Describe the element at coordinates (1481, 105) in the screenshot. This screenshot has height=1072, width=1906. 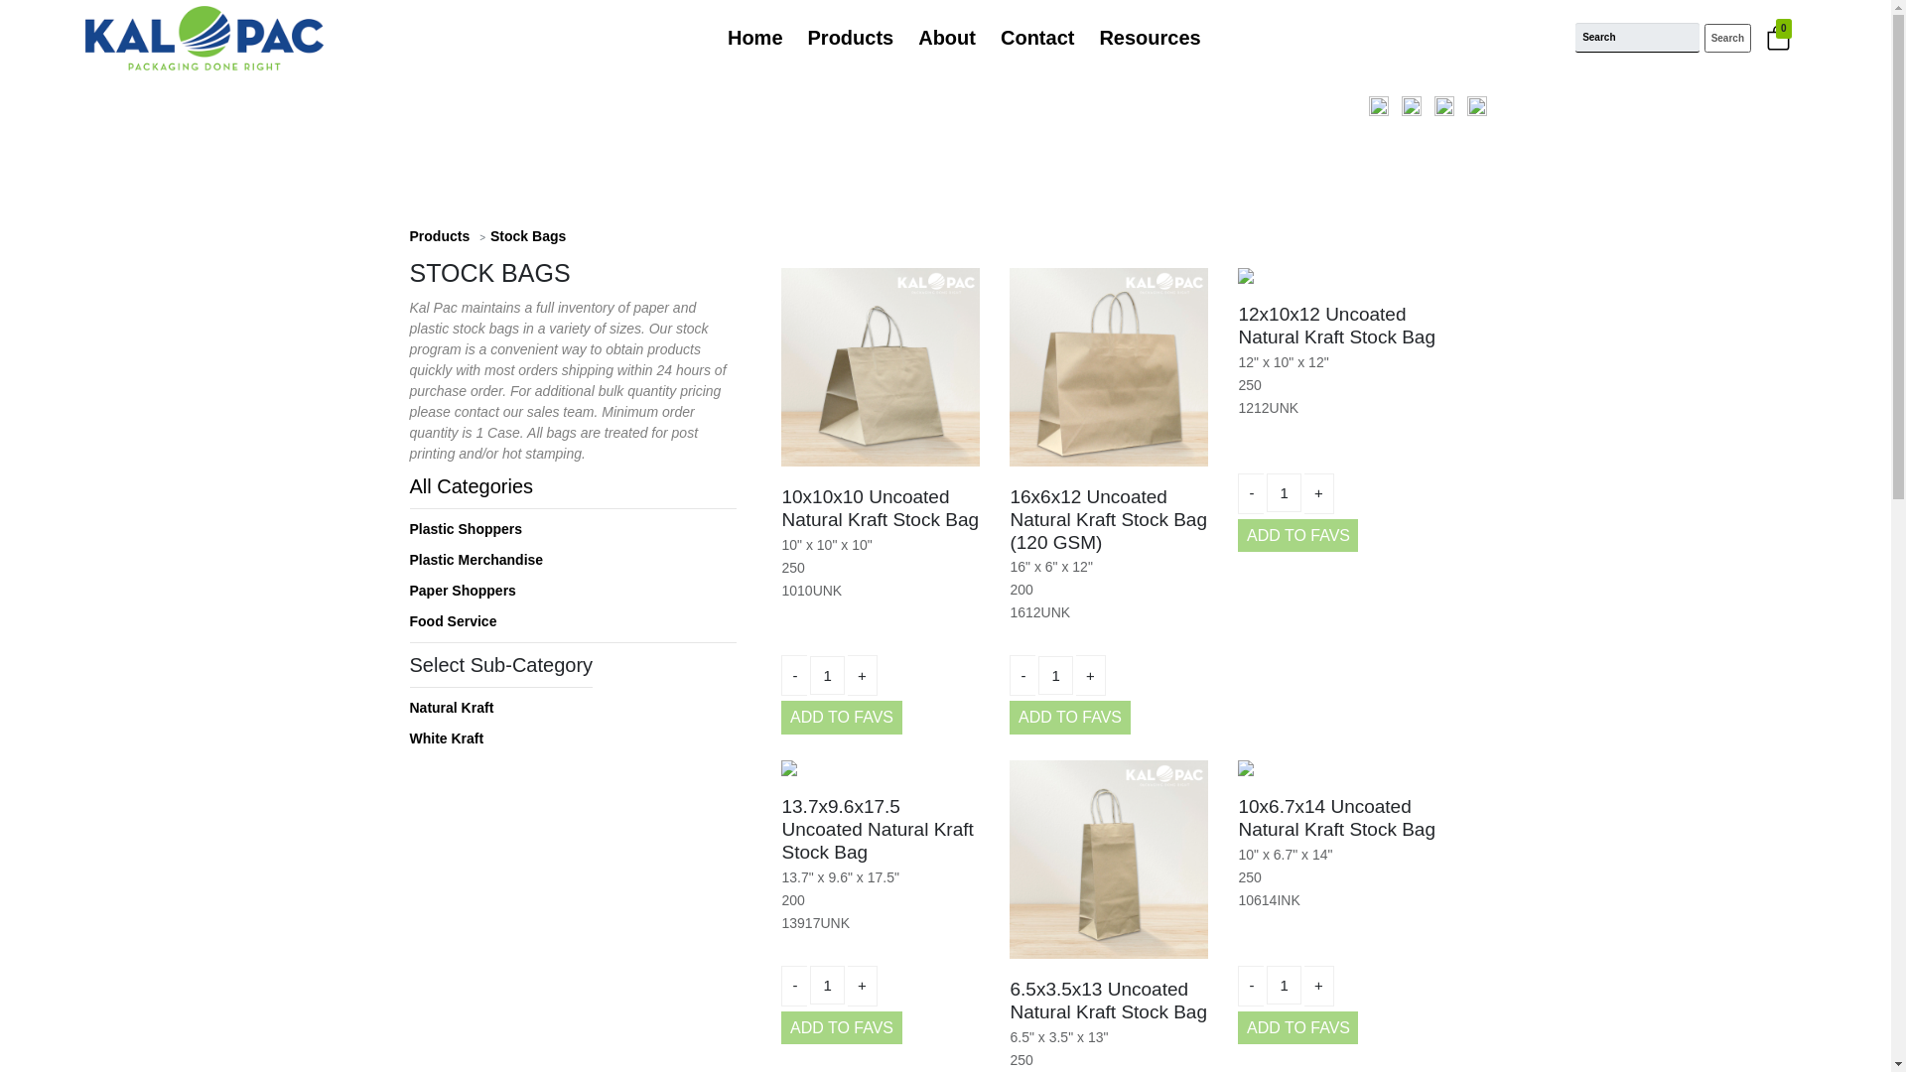
I see `TikTok` at that location.